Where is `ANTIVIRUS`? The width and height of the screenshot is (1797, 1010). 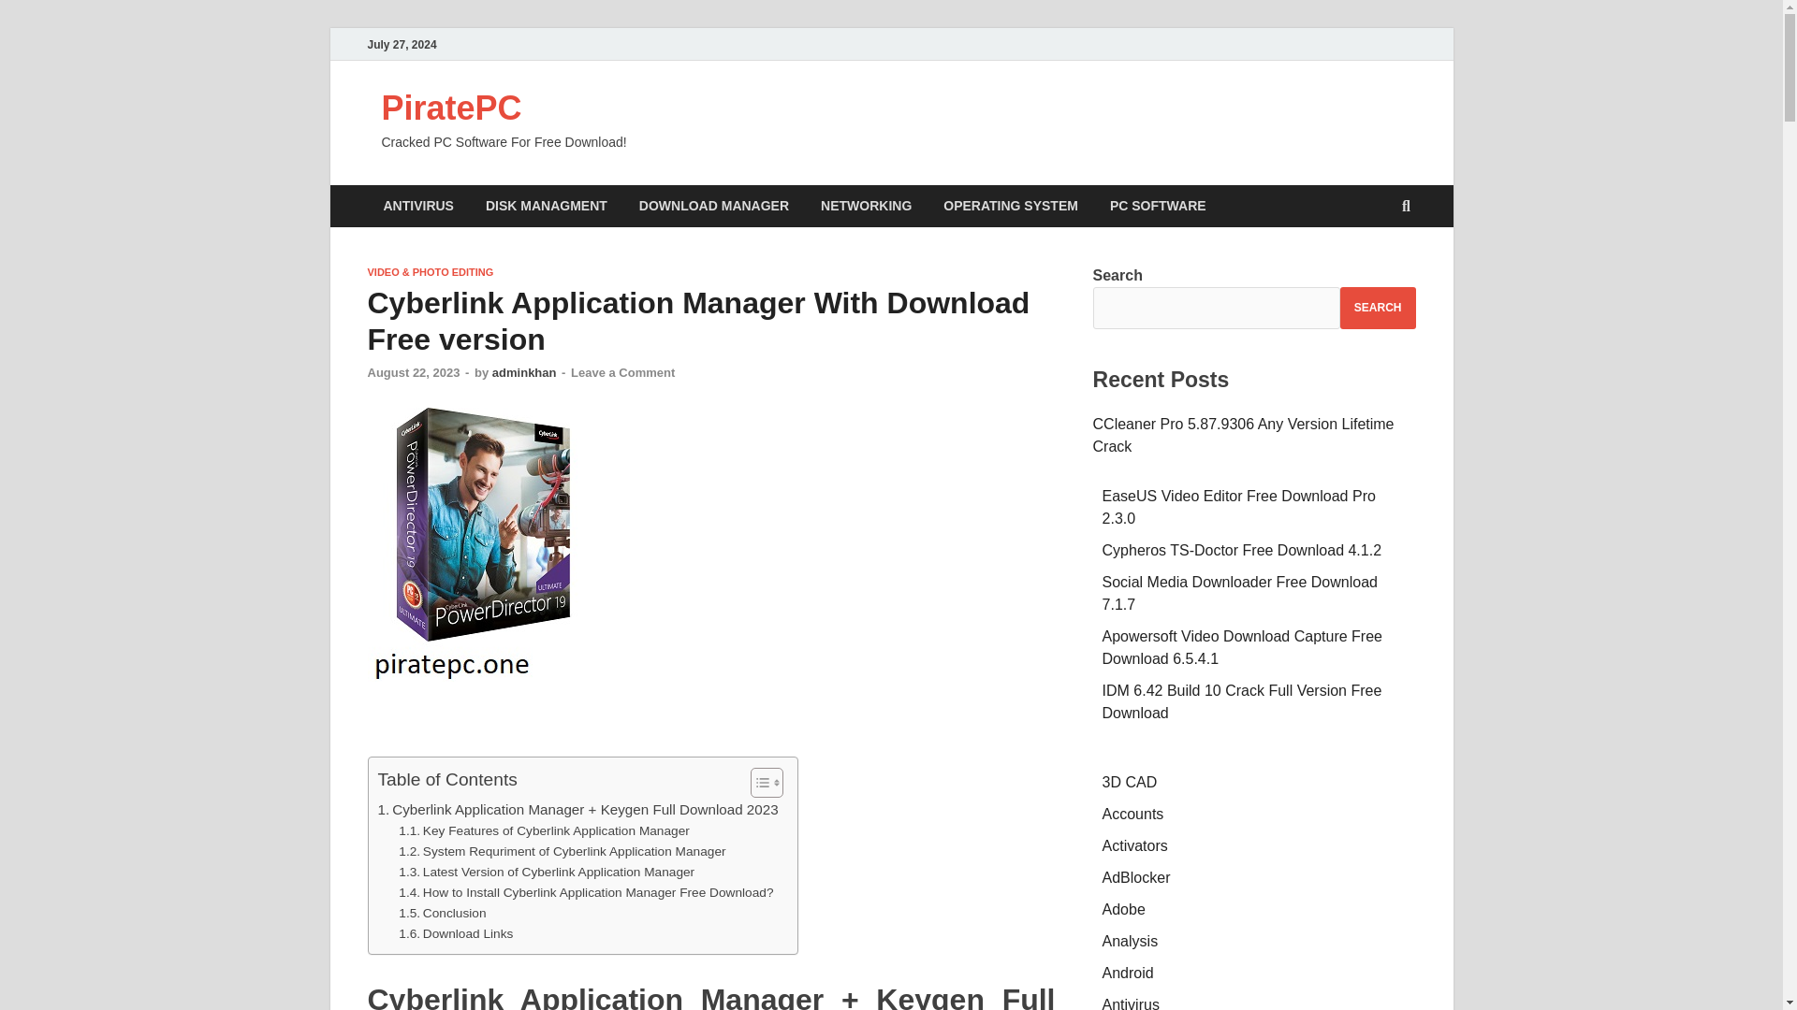
ANTIVIRUS is located at coordinates (417, 206).